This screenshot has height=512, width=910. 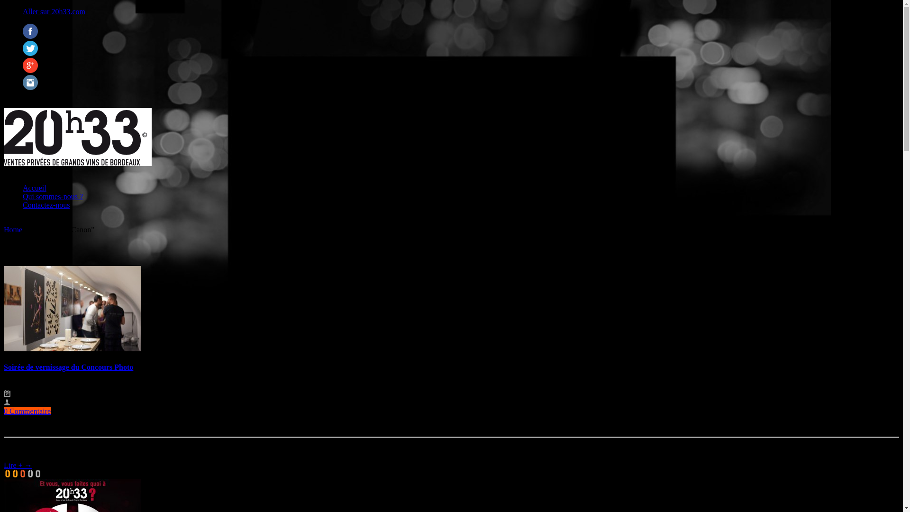 What do you see at coordinates (53, 196) in the screenshot?
I see `Qui sommes-nous ?` at bounding box center [53, 196].